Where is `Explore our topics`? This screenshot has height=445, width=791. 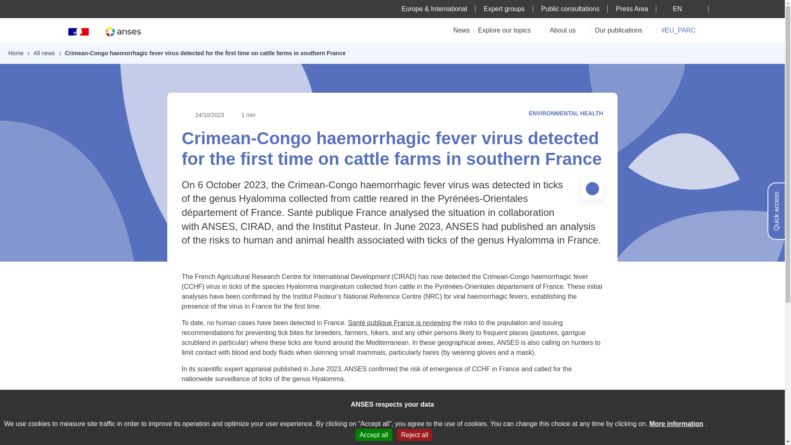 Explore our topics is located at coordinates (509, 30).